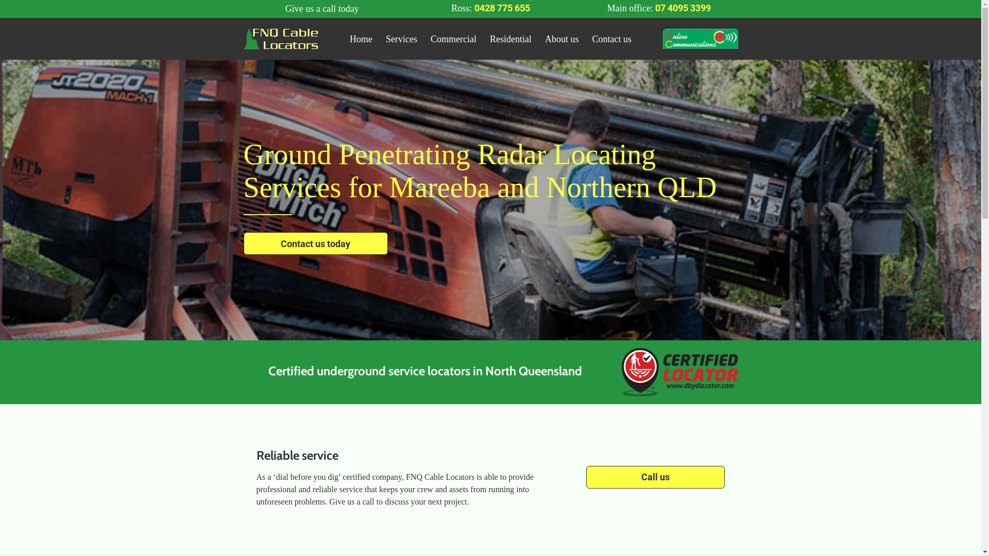 Image resolution: width=989 pixels, height=556 pixels. I want to click on Contact us today, so click(315, 244).